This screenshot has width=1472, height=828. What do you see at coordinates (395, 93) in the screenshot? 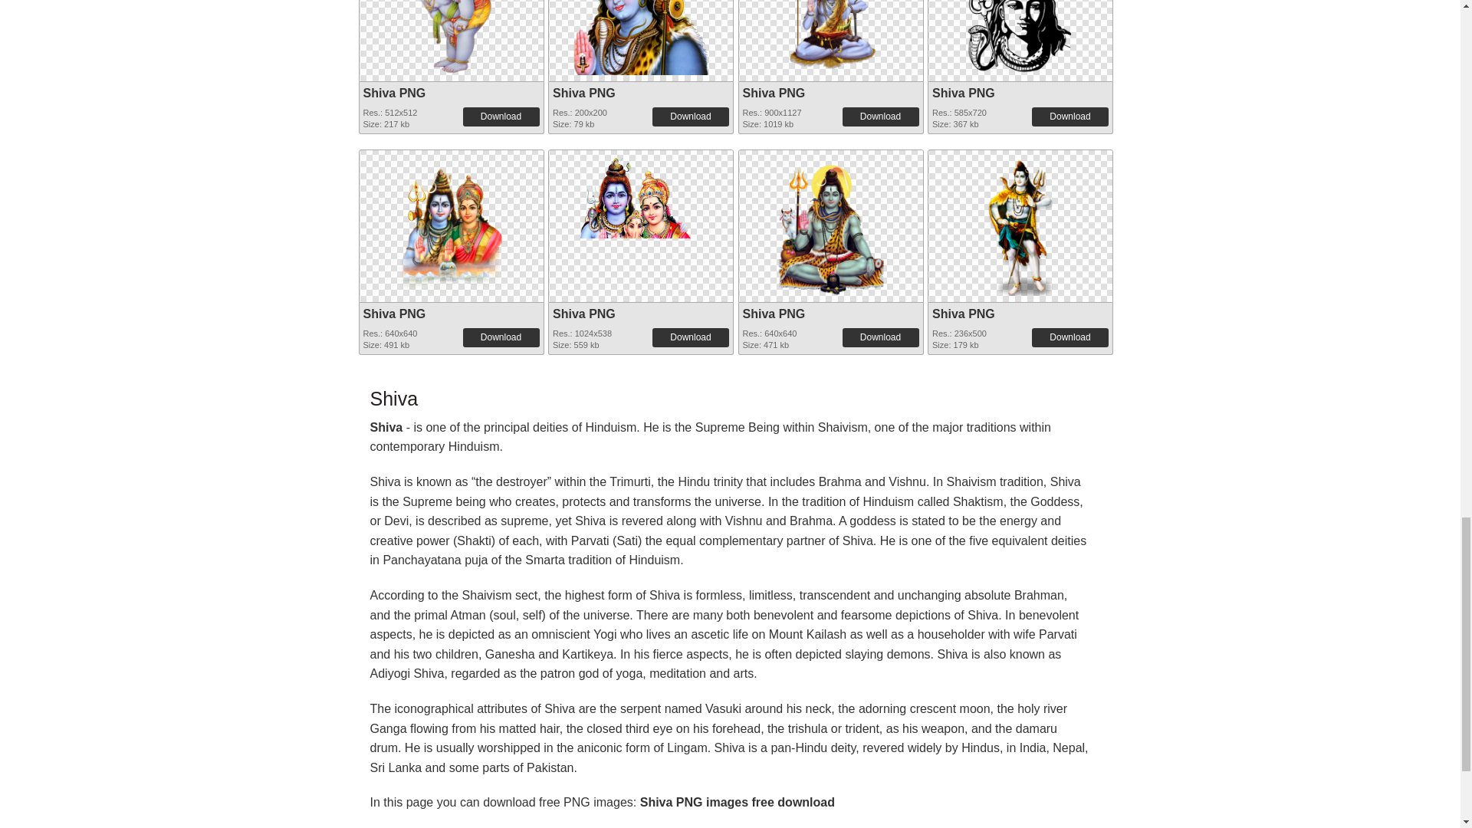
I see `Shiva PNG` at bounding box center [395, 93].